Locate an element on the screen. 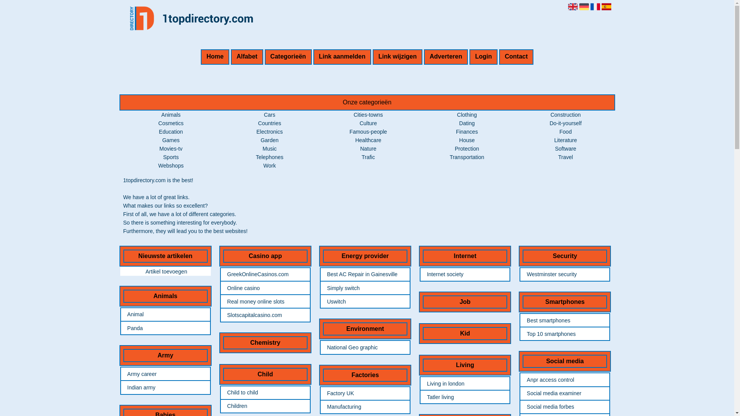 The height and width of the screenshot is (416, 740). Games is located at coordinates (171, 140).